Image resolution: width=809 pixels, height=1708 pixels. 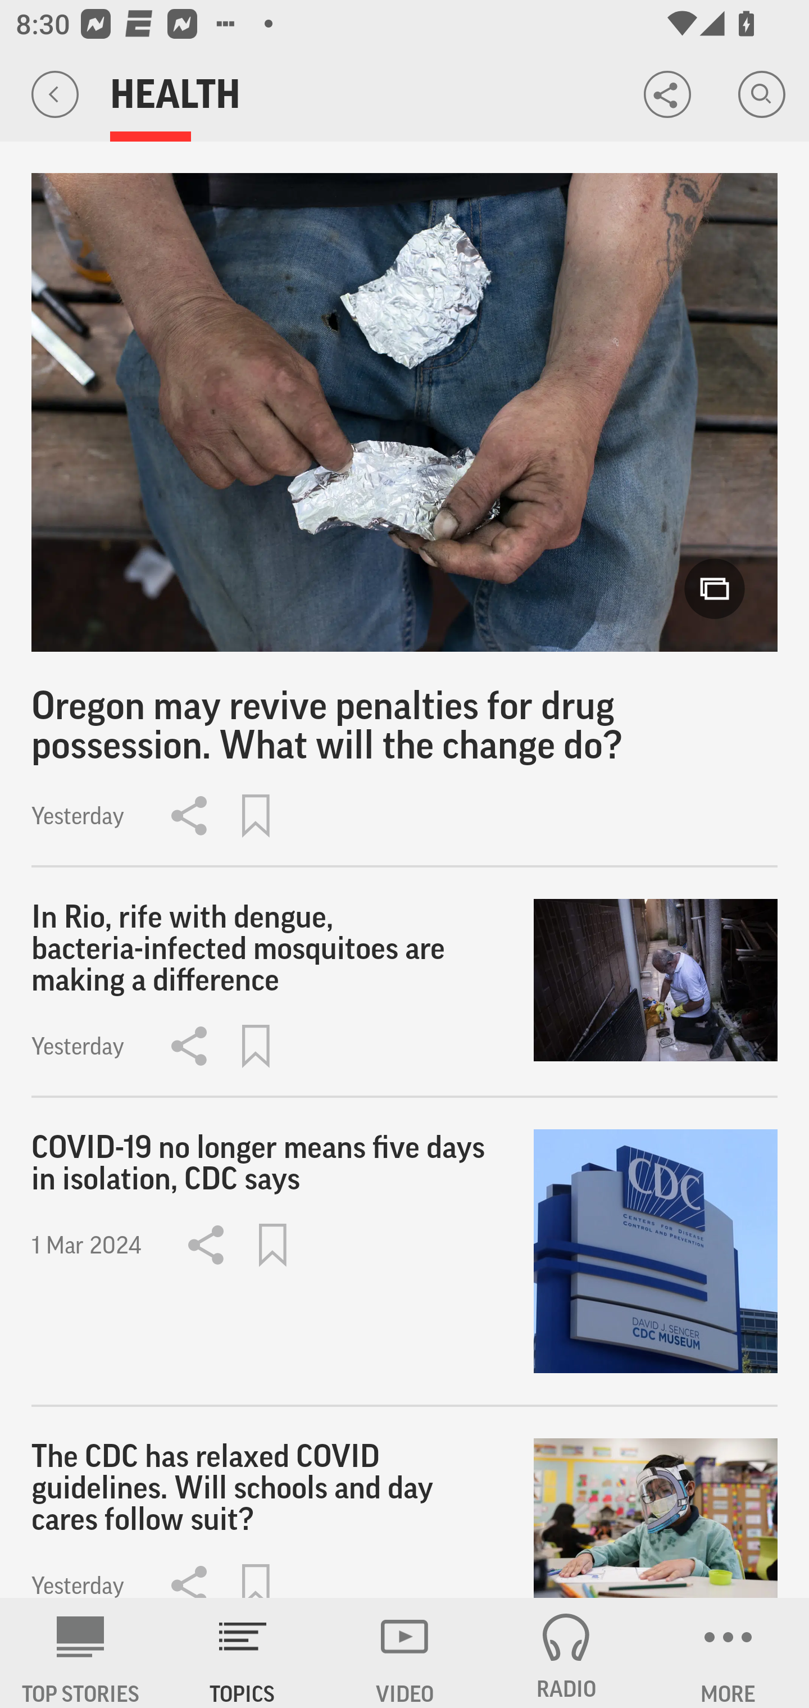 I want to click on TOPICS, so click(x=243, y=1653).